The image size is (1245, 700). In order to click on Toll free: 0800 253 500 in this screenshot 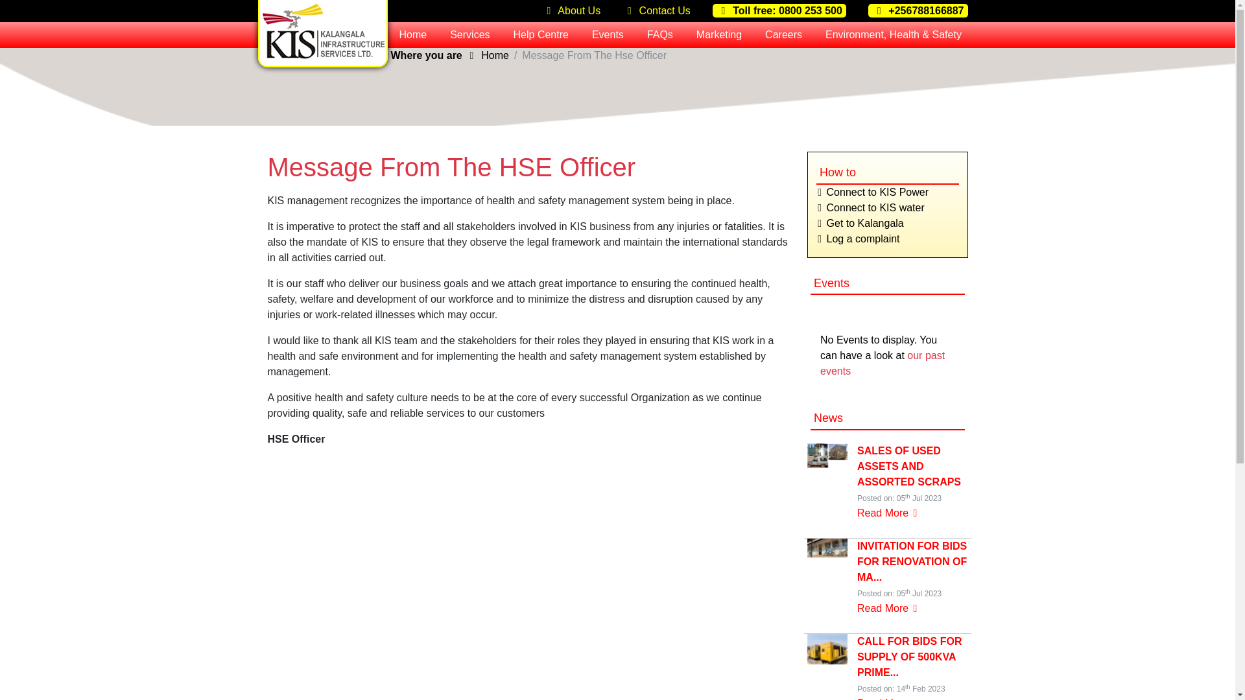, I will do `click(779, 10)`.